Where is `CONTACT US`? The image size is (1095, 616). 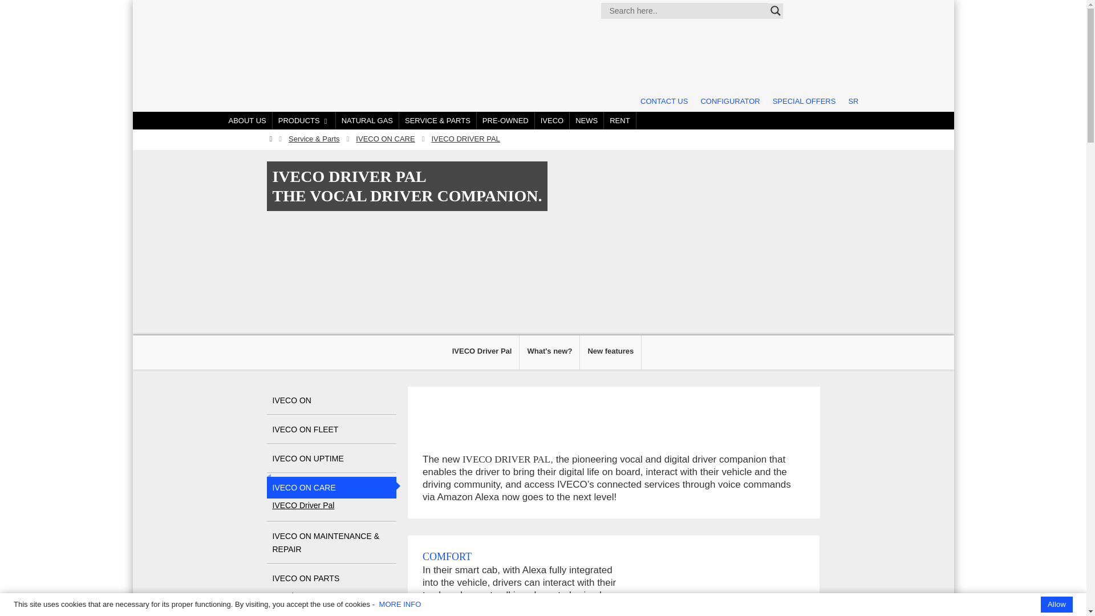
CONTACT US is located at coordinates (664, 101).